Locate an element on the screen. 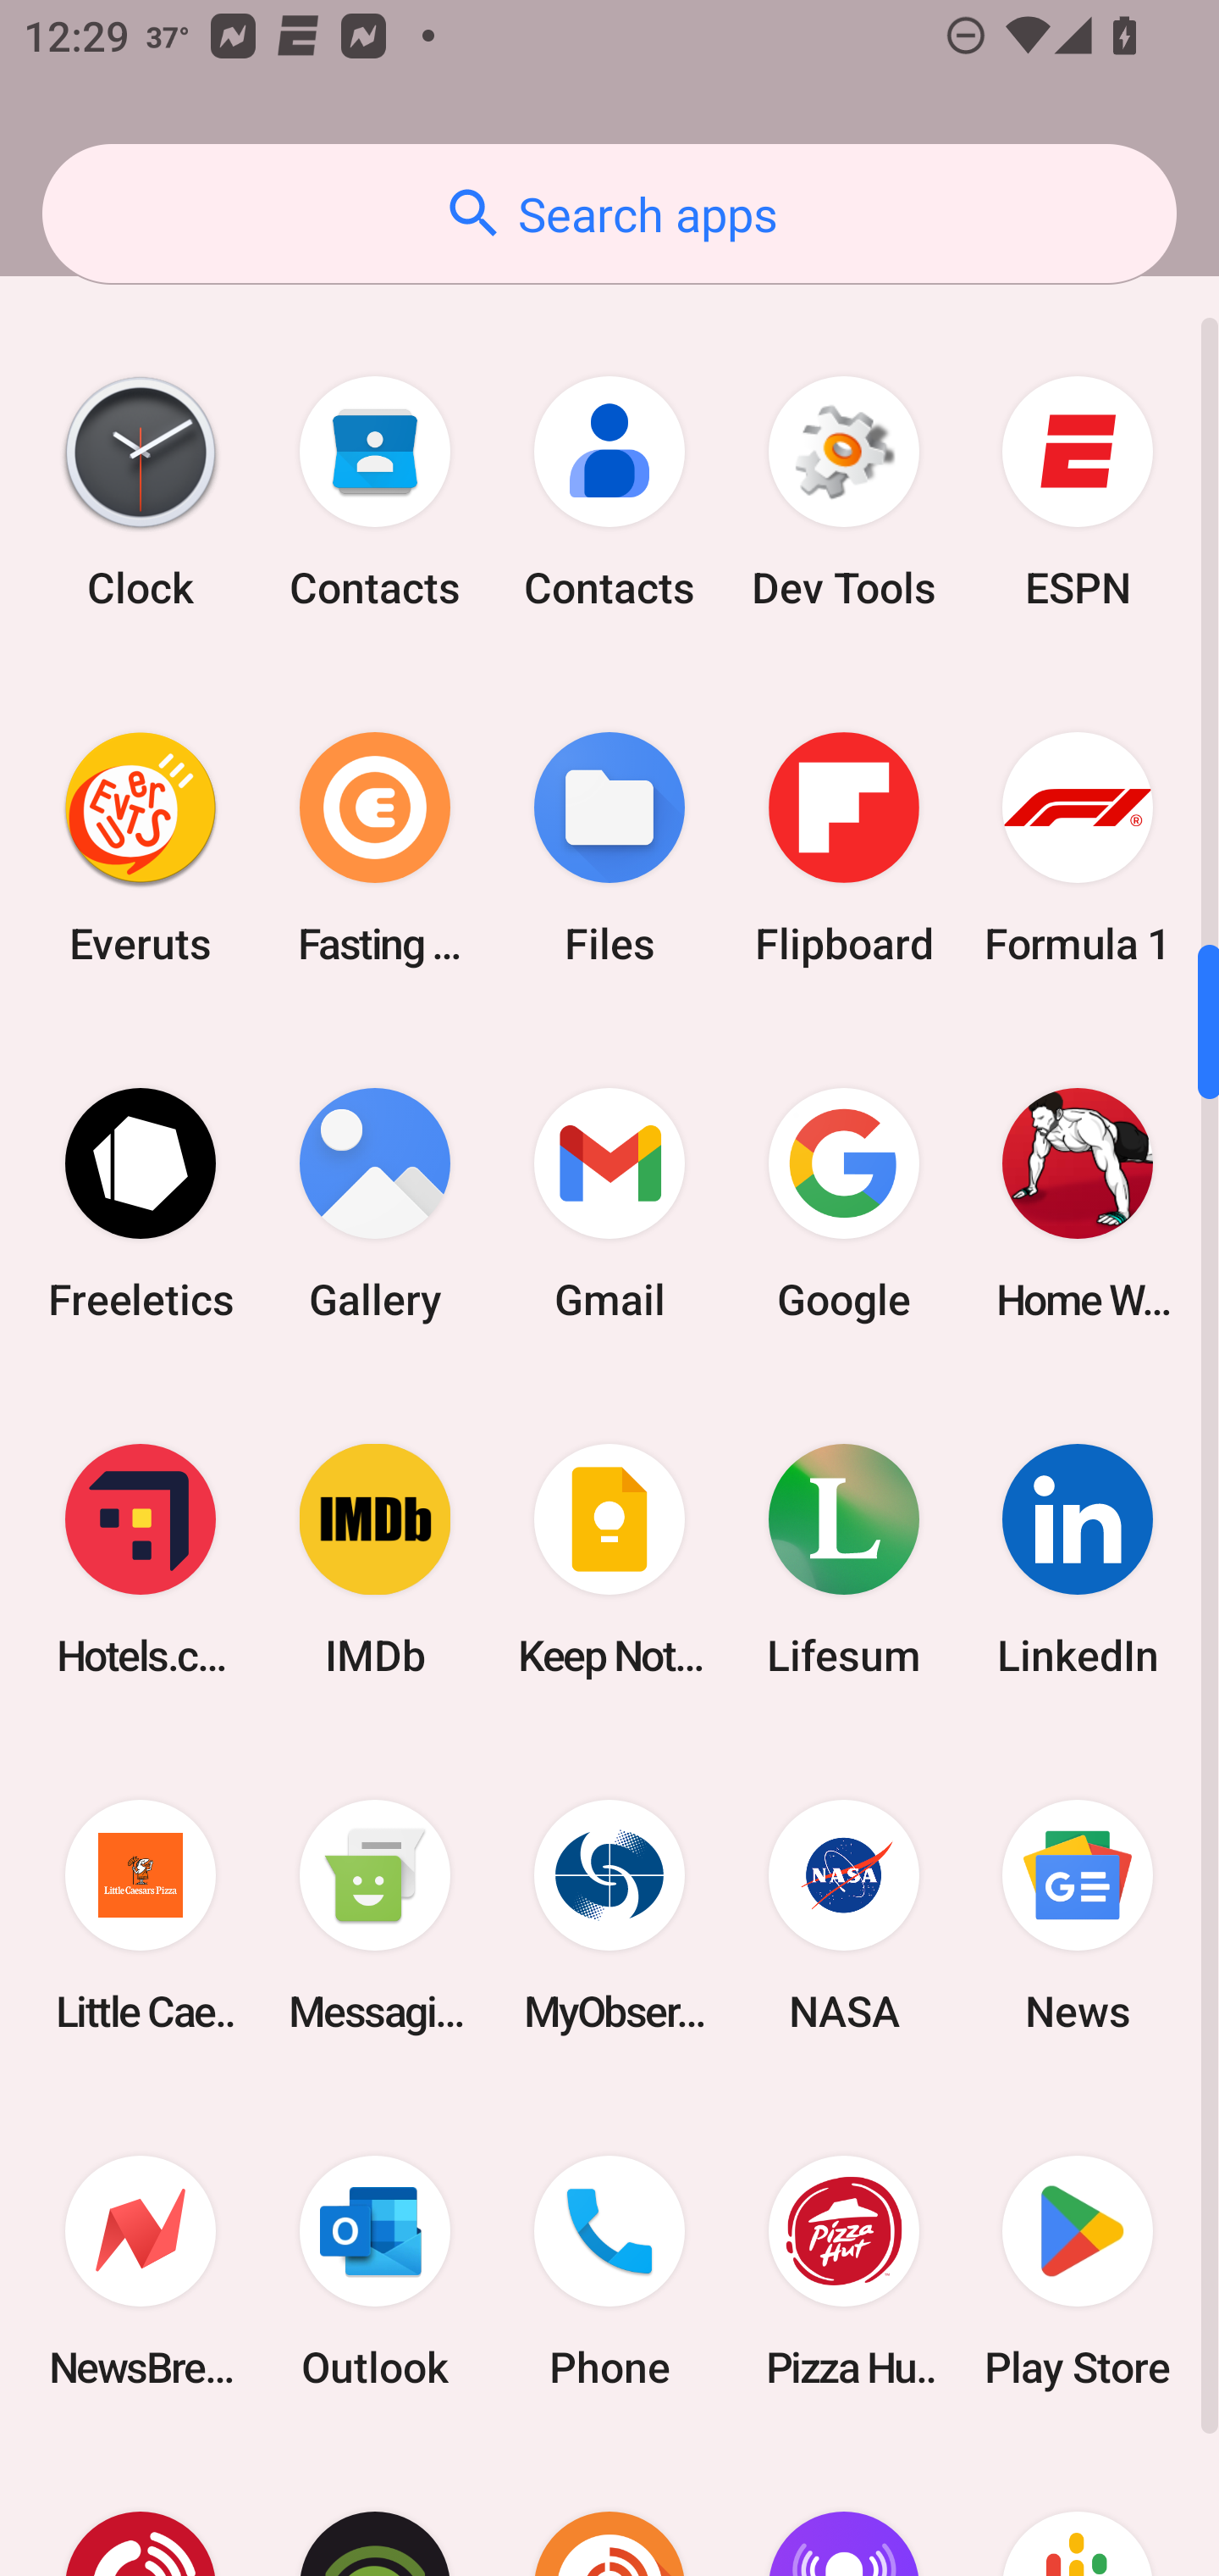 This screenshot has width=1219, height=2576. MyObservatory is located at coordinates (609, 1917).